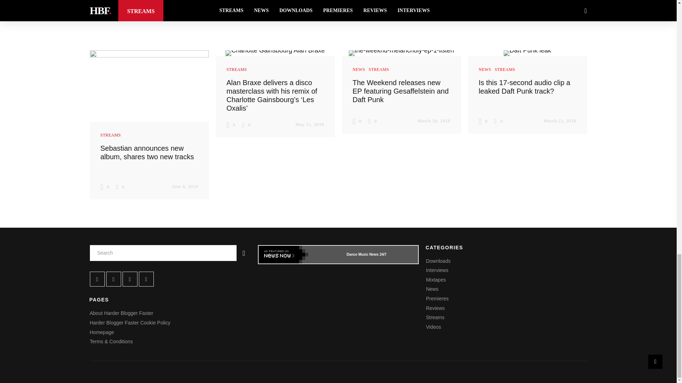  Describe the element at coordinates (236, 69) in the screenshot. I see `View all posts in ` at that location.